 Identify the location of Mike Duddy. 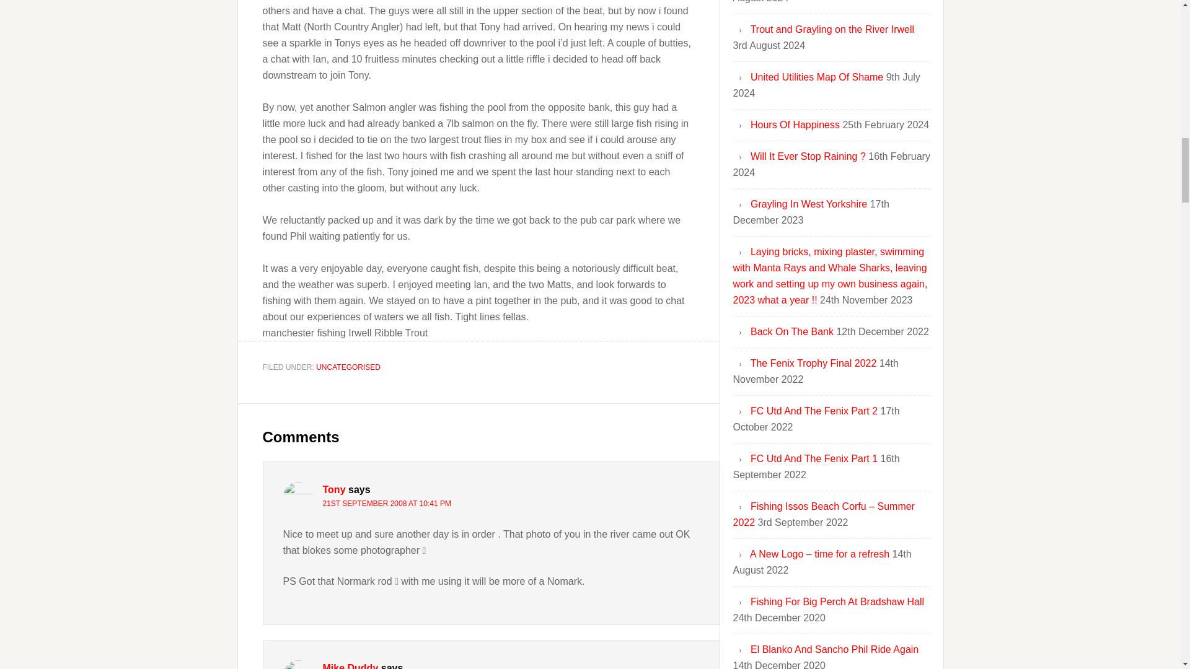
(350, 666).